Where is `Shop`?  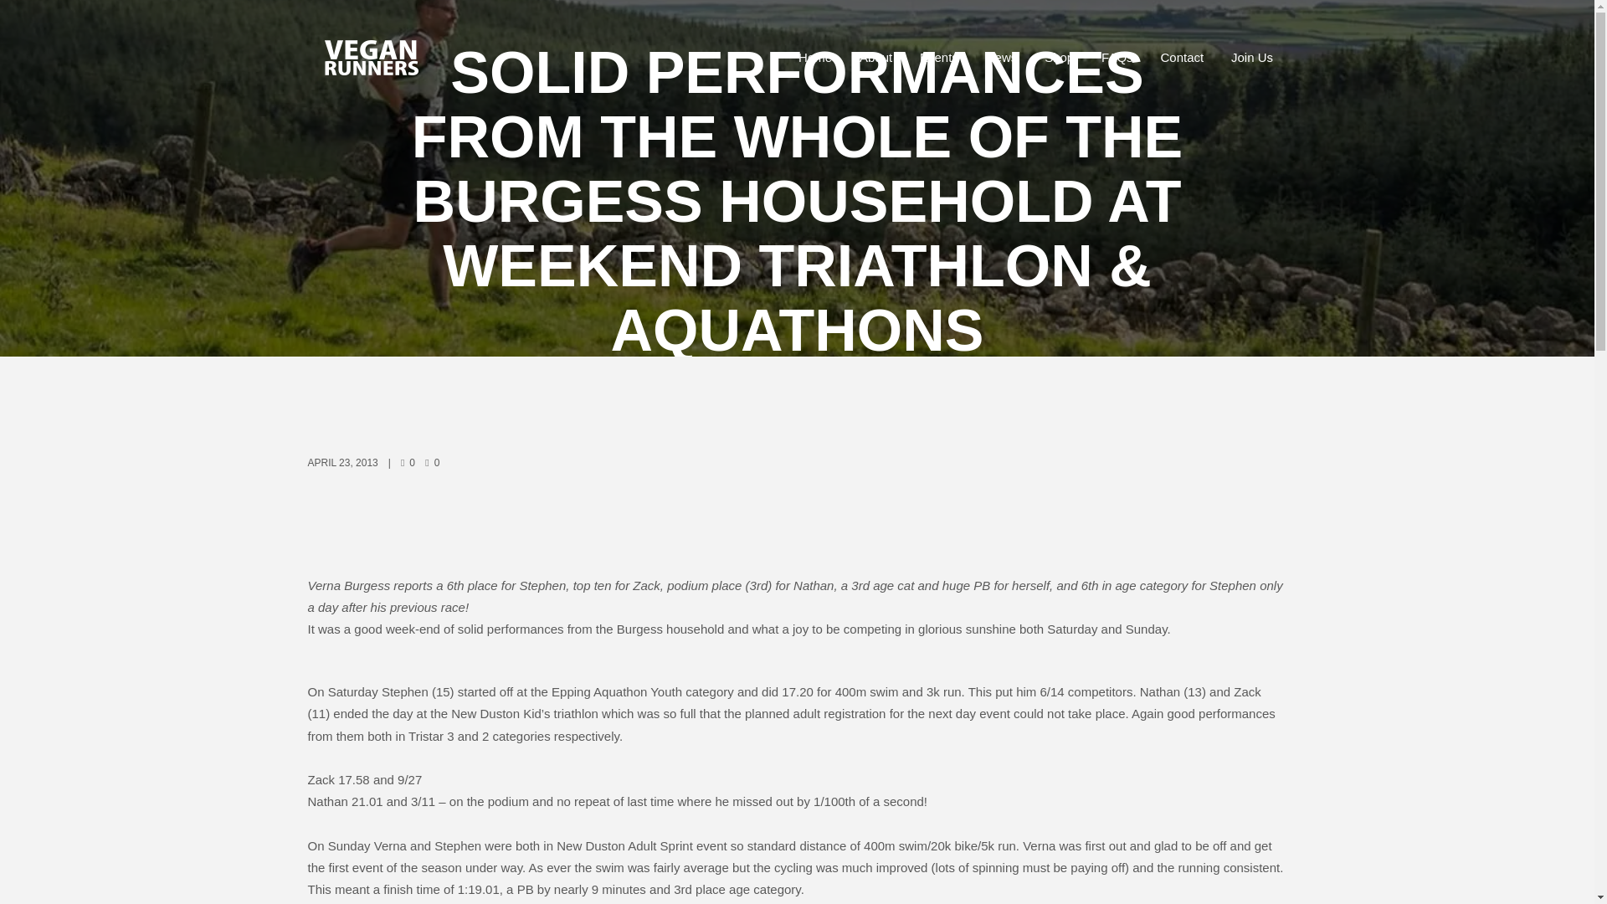 Shop is located at coordinates (1060, 57).